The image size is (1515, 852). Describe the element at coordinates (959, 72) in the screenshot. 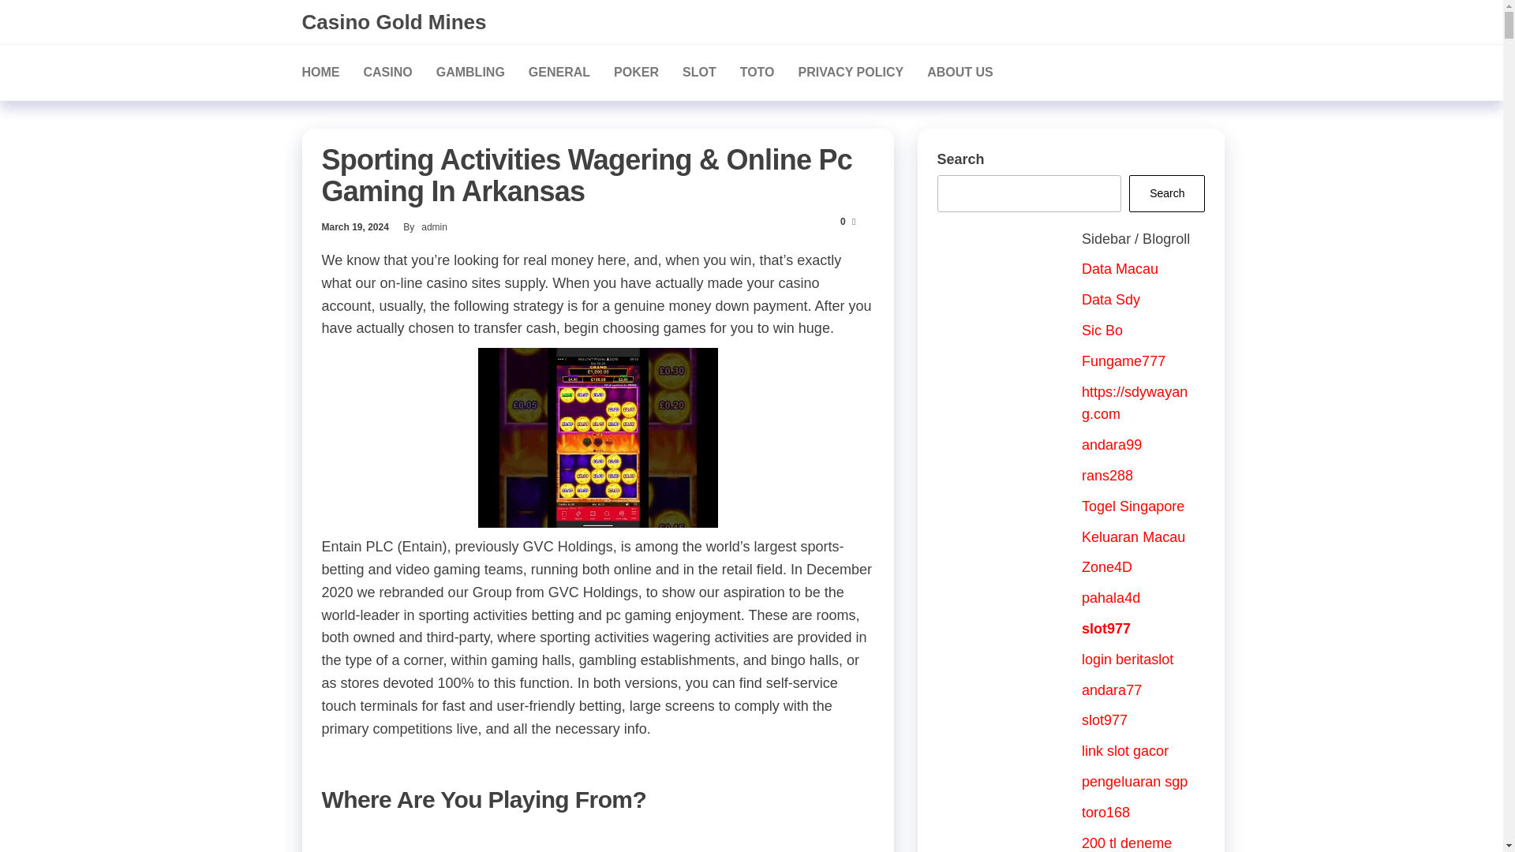

I see `ABOUT US` at that location.